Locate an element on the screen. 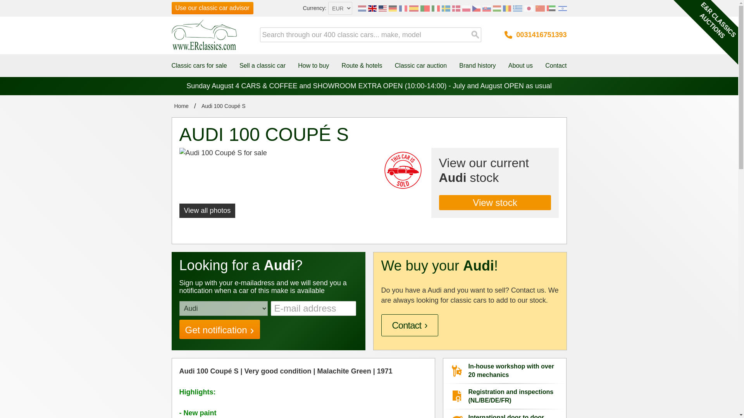 The height and width of the screenshot is (418, 744). Classic car auction is located at coordinates (421, 65).